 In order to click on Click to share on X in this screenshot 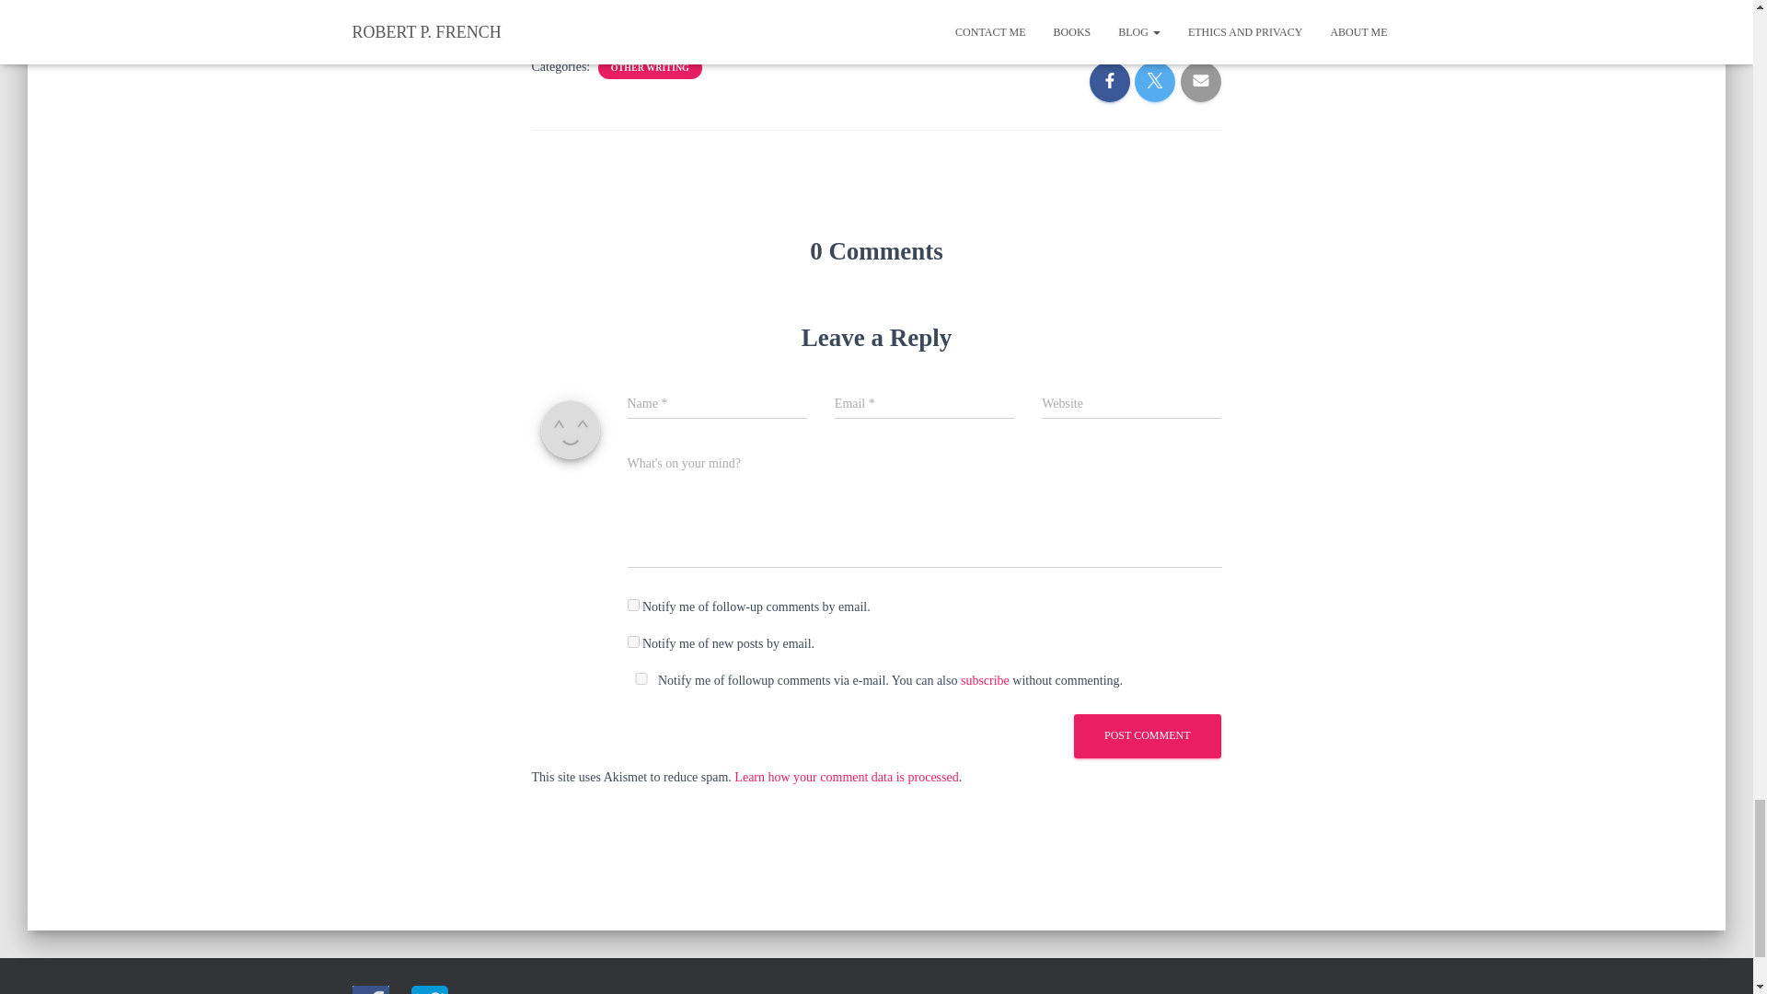, I will do `click(637, 6)`.